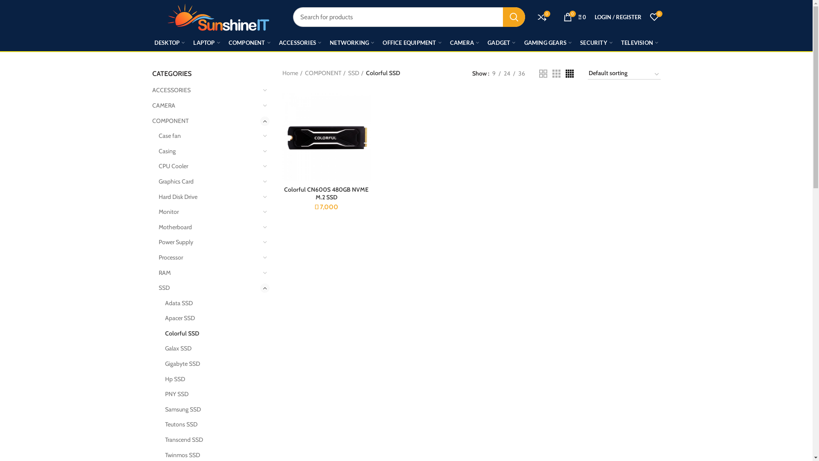  Describe the element at coordinates (640, 43) in the screenshot. I see `TELEVISION` at that location.